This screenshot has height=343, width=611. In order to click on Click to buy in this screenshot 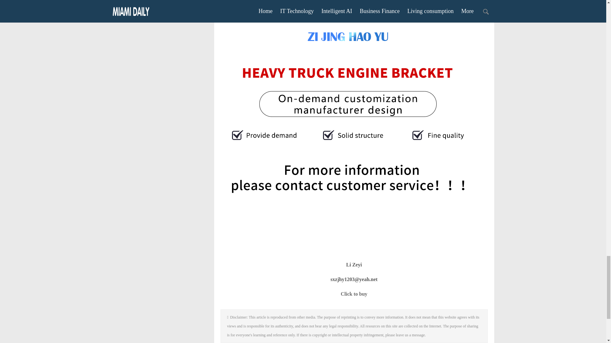, I will do `click(354, 294)`.